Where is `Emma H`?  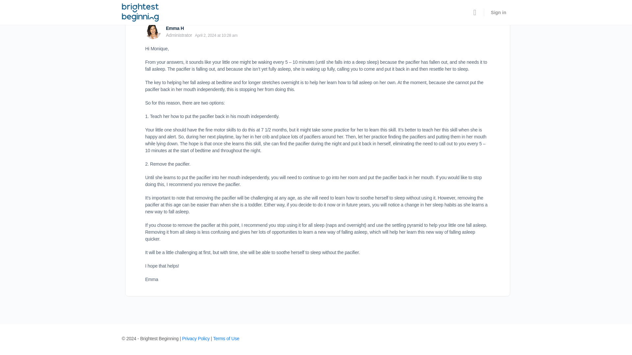 Emma H is located at coordinates (174, 28).